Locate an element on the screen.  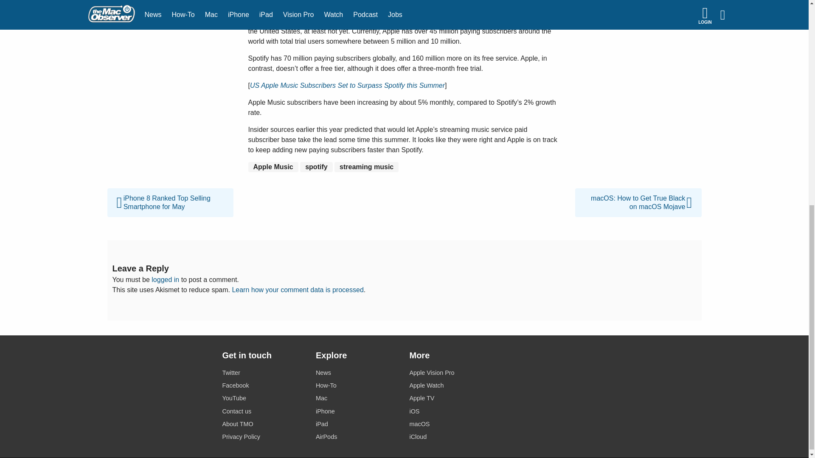
Twitter is located at coordinates (264, 373).